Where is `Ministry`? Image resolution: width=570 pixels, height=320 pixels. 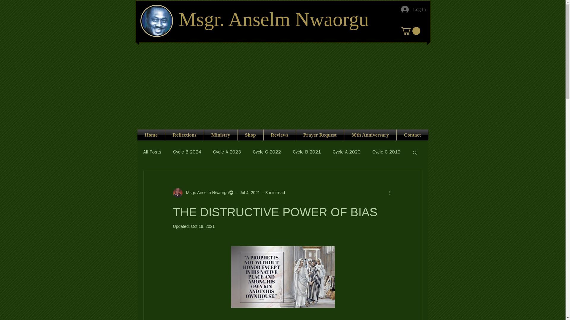
Ministry is located at coordinates (221, 135).